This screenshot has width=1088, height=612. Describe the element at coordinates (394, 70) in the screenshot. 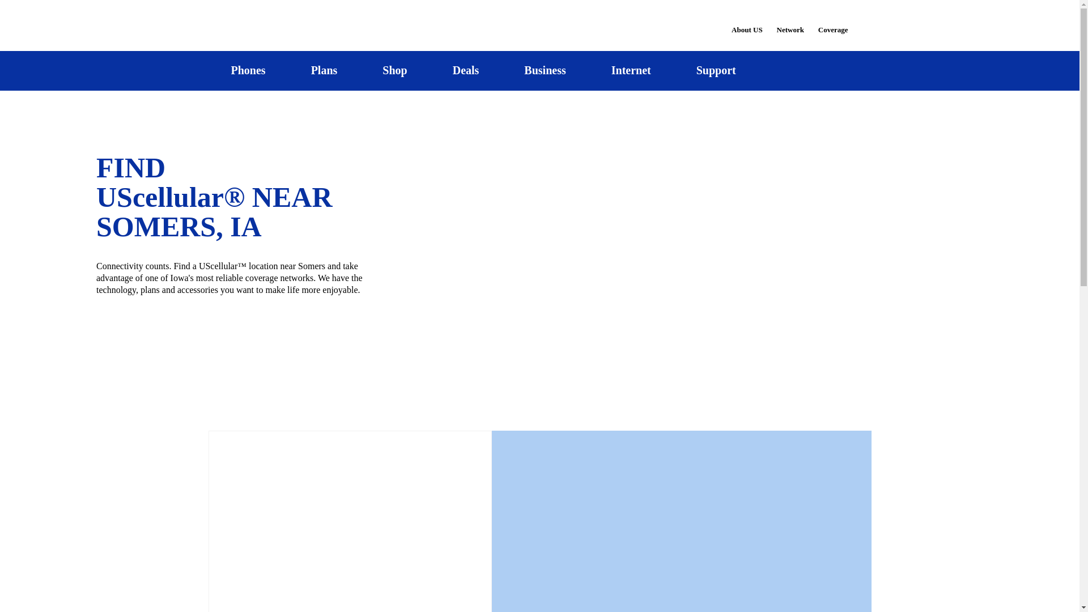

I see `Shop` at that location.